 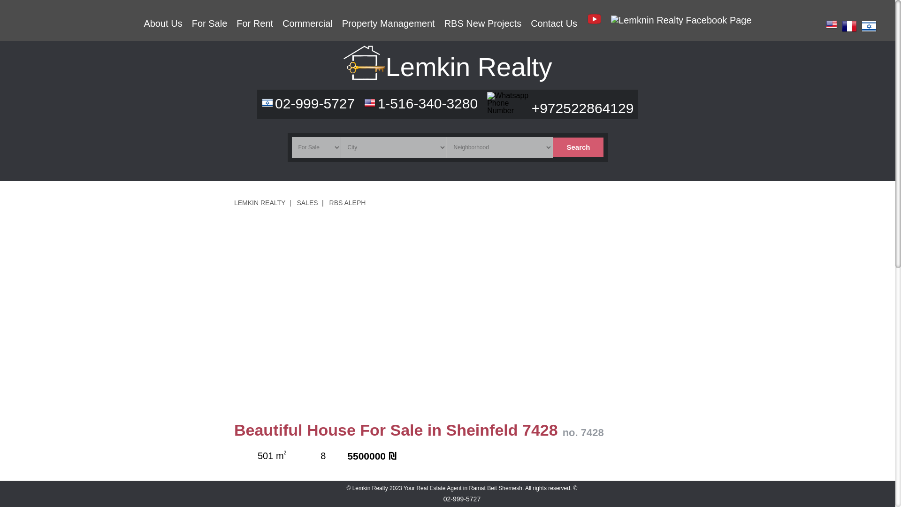 I want to click on RBS ALEPH, so click(x=347, y=203).